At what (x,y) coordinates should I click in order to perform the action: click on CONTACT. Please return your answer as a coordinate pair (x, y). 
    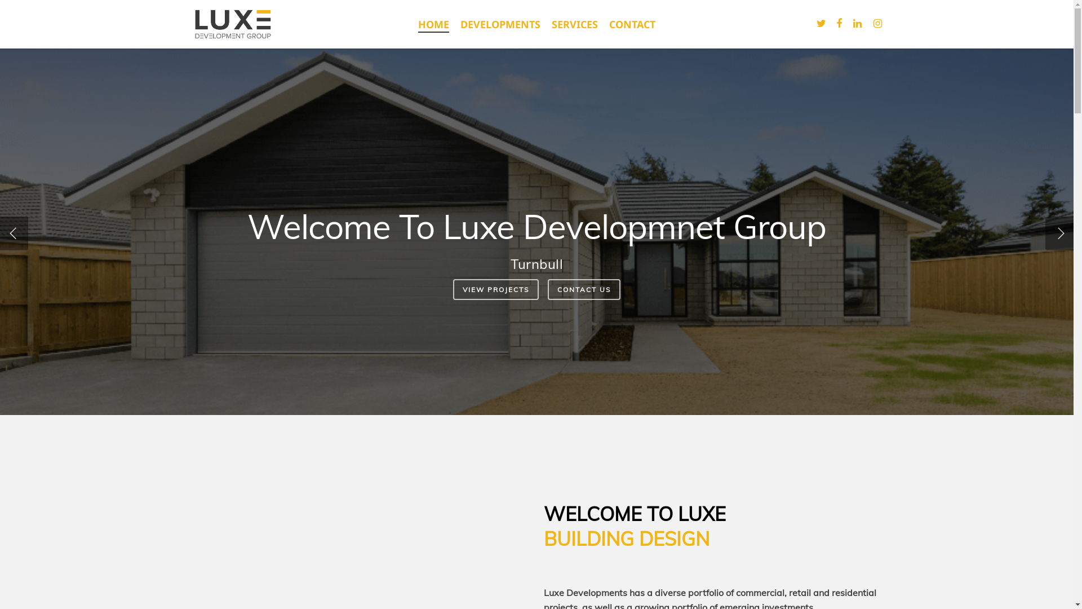
    Looking at the image, I should click on (632, 24).